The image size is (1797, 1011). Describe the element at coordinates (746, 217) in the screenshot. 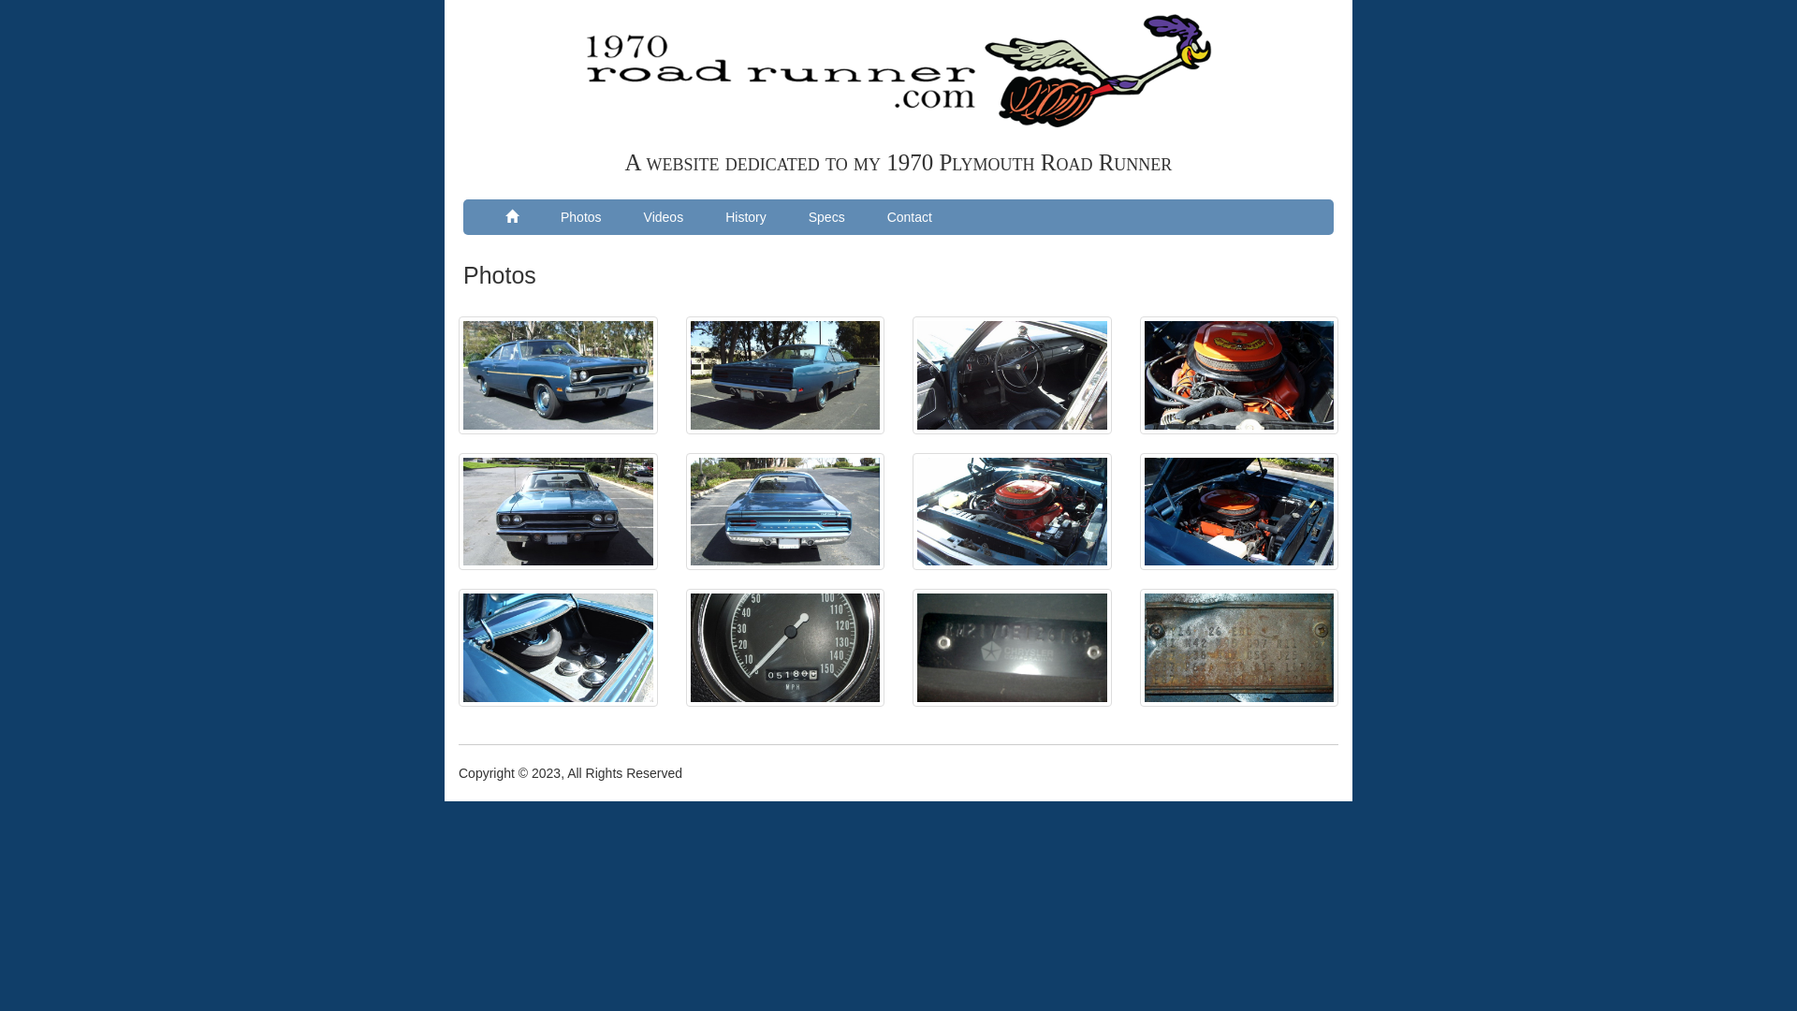

I see `History` at that location.